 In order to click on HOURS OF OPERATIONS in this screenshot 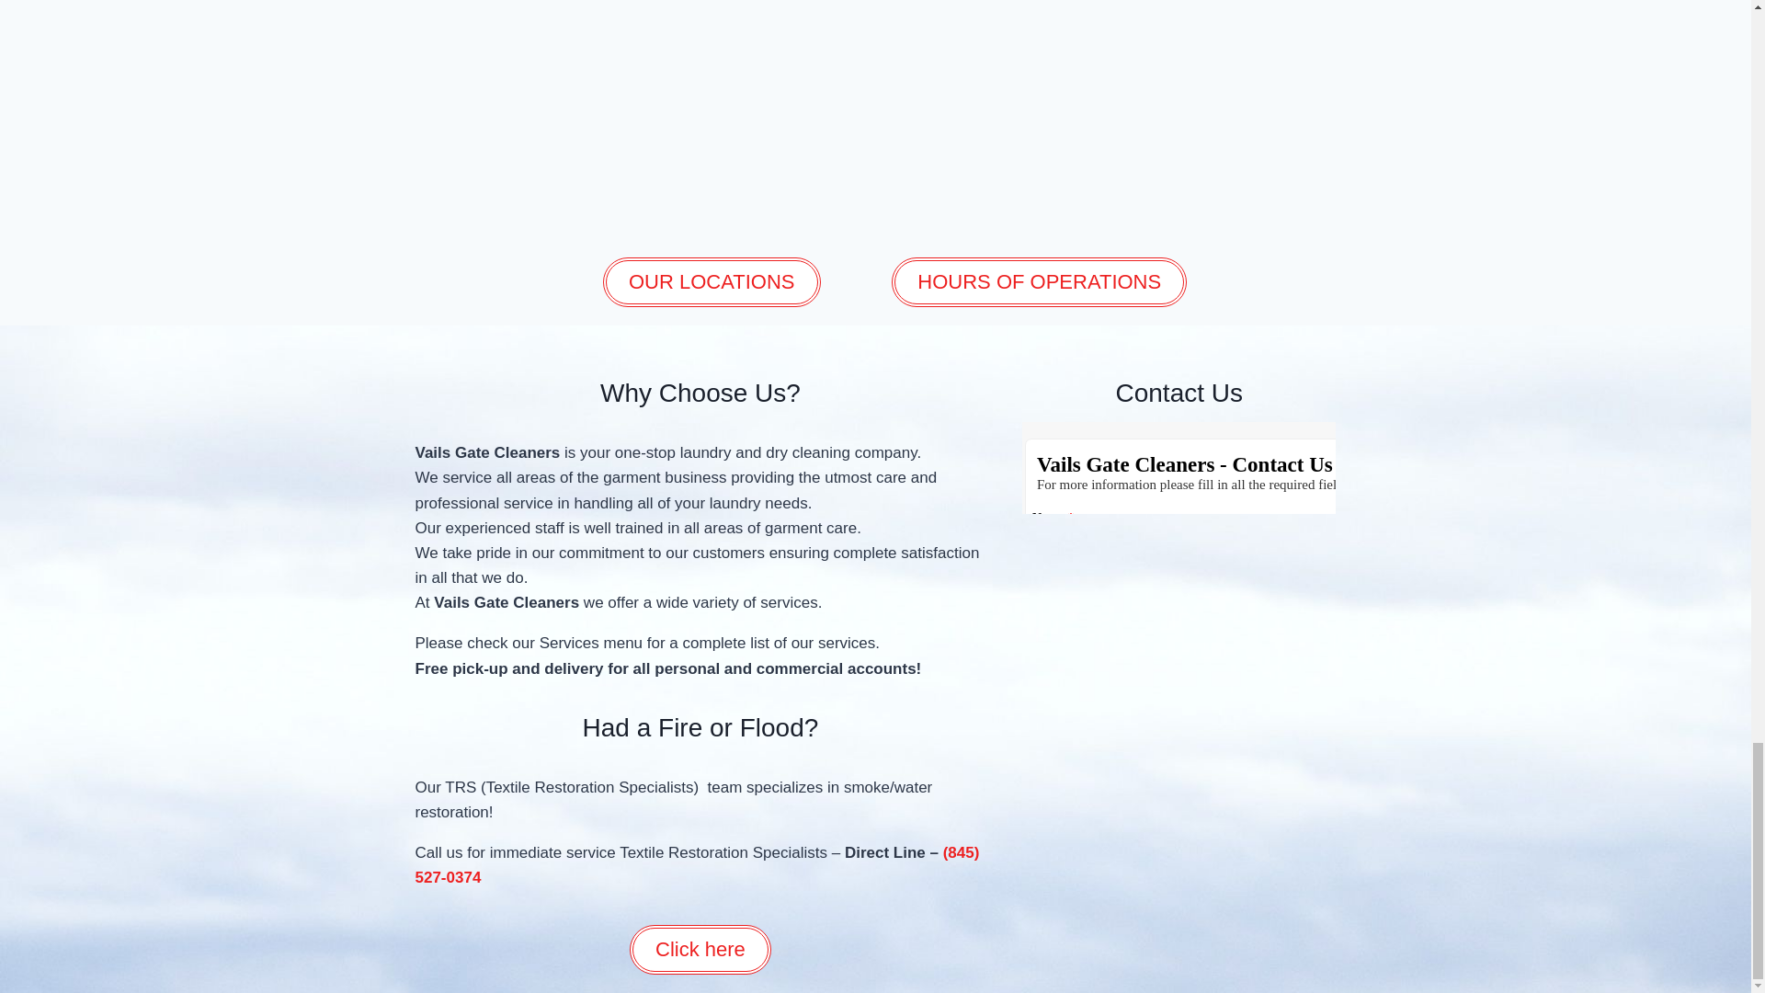, I will do `click(1039, 281)`.